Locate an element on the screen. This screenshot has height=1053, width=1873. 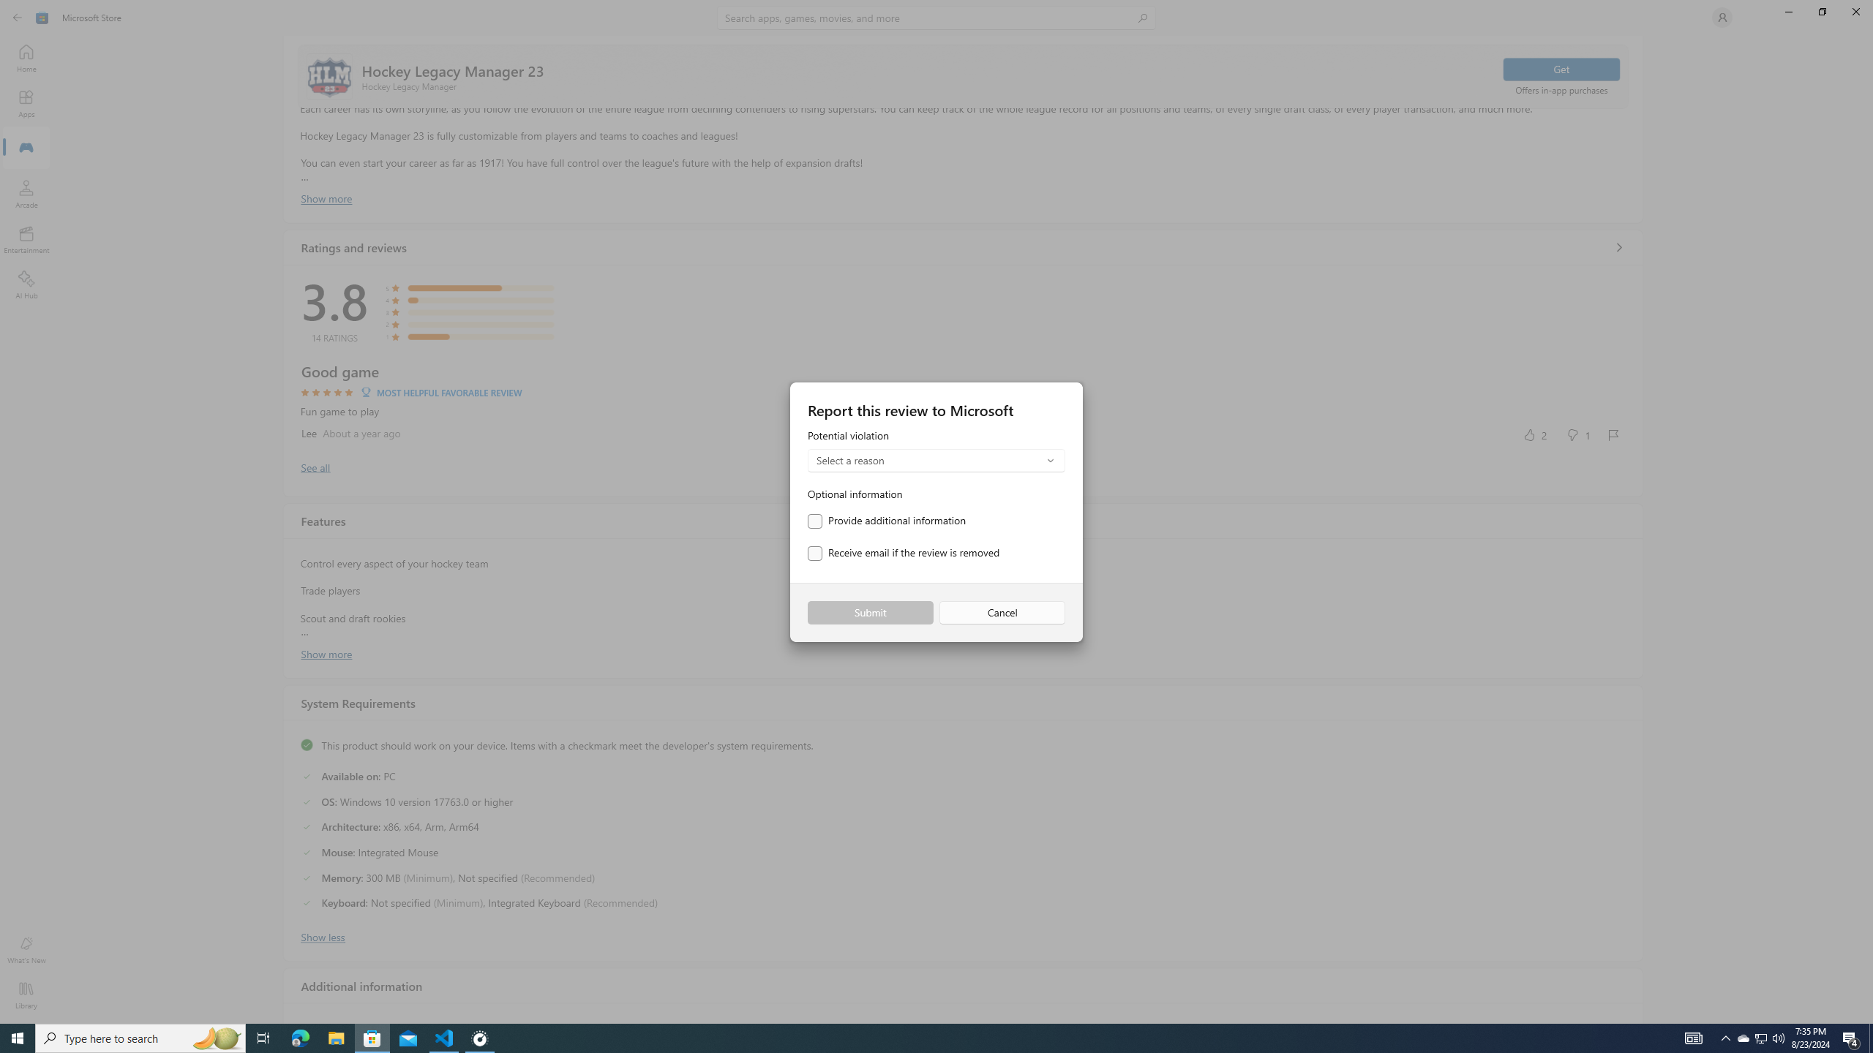
Provide additional information is located at coordinates (887, 521).